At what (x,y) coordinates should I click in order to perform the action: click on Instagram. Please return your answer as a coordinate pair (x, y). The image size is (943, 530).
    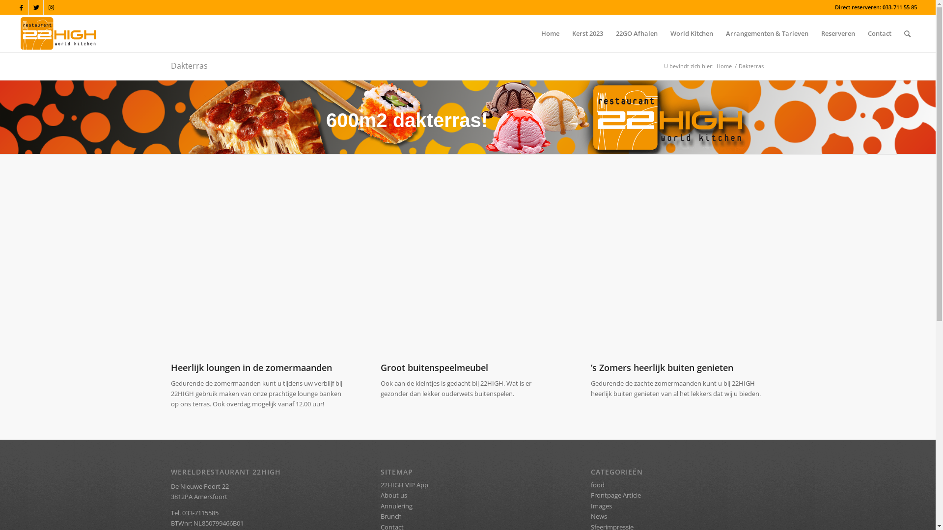
    Looking at the image, I should click on (51, 7).